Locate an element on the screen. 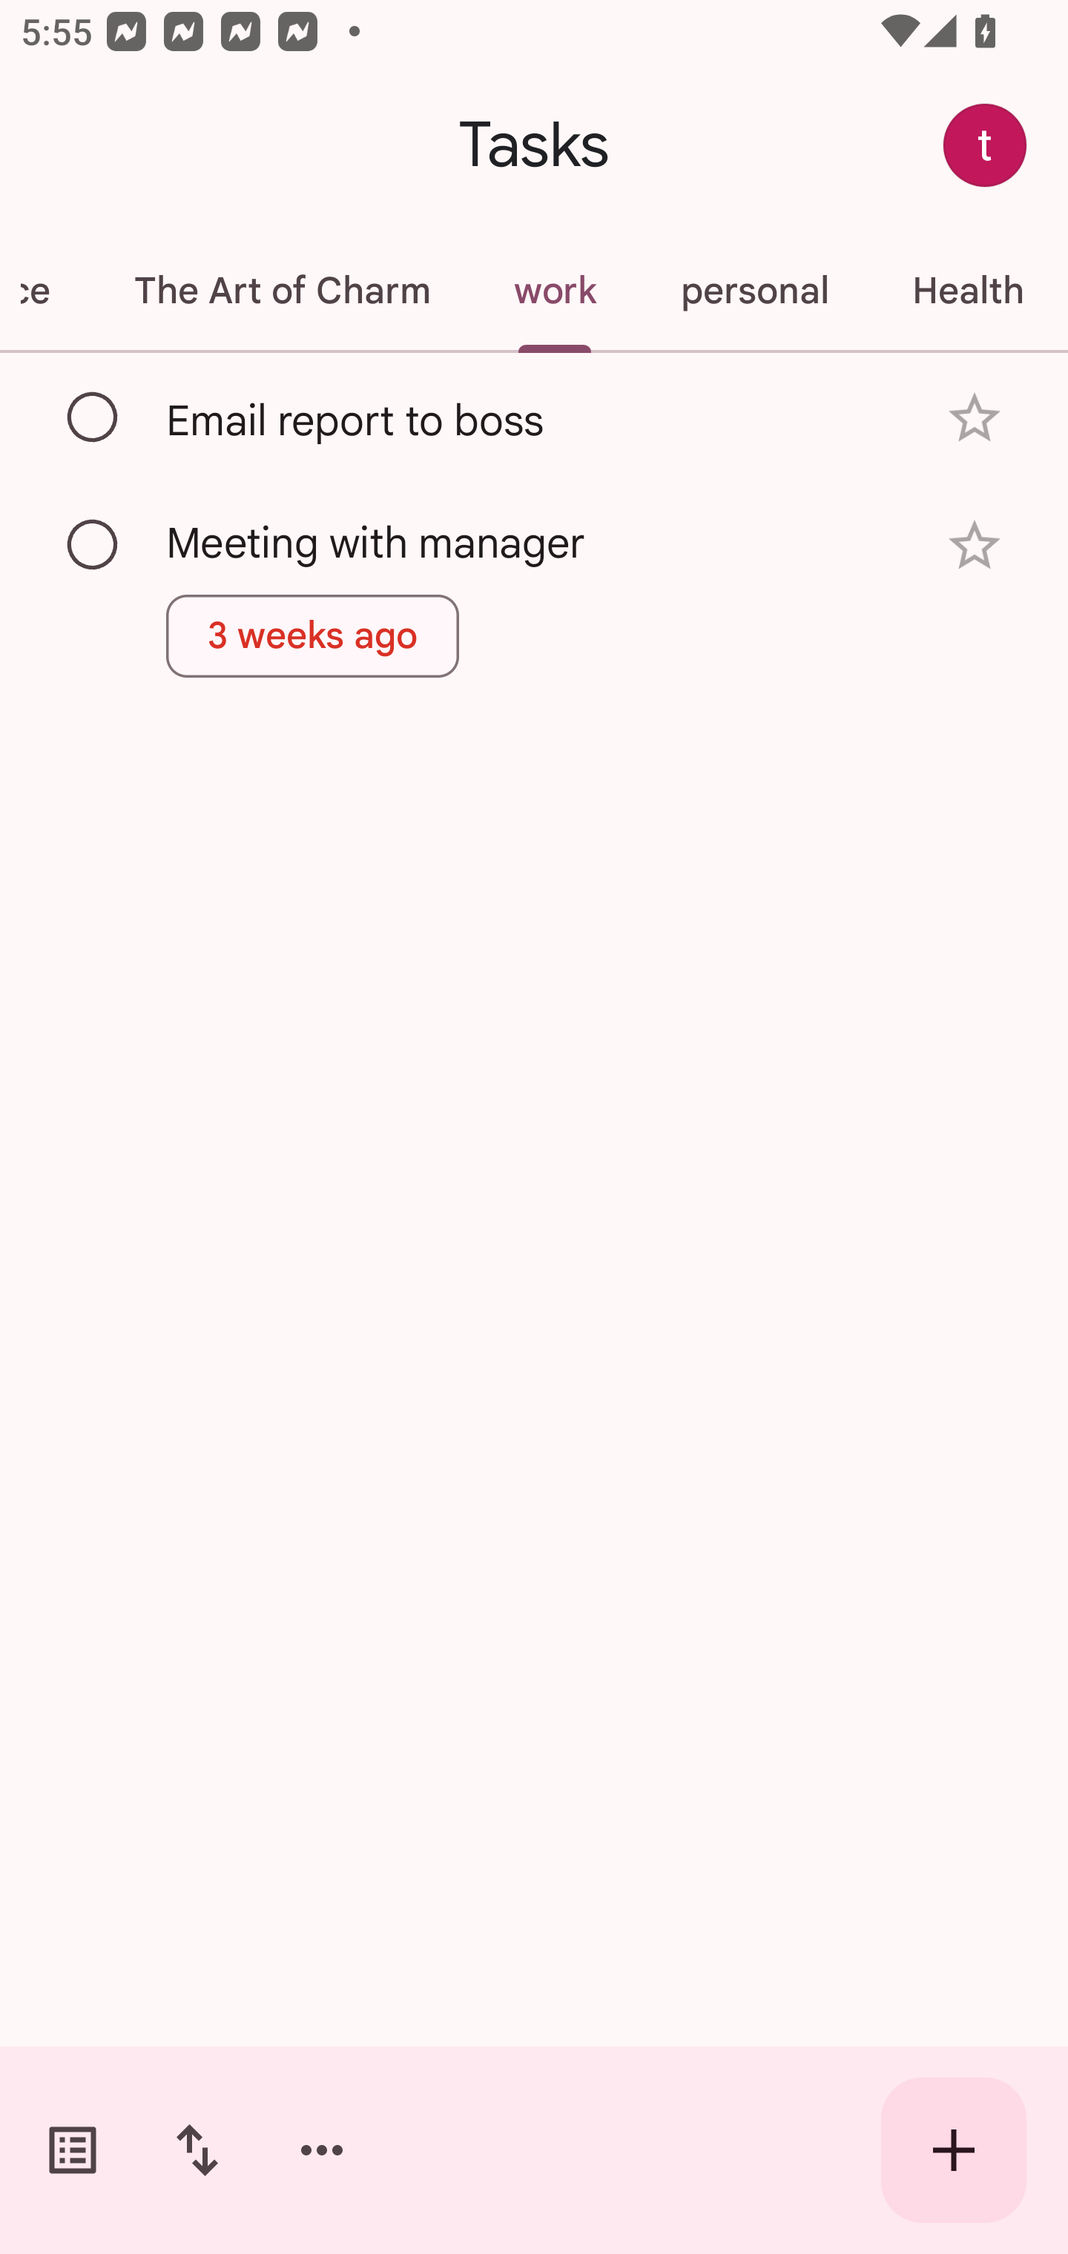  Add star is located at coordinates (975, 418).